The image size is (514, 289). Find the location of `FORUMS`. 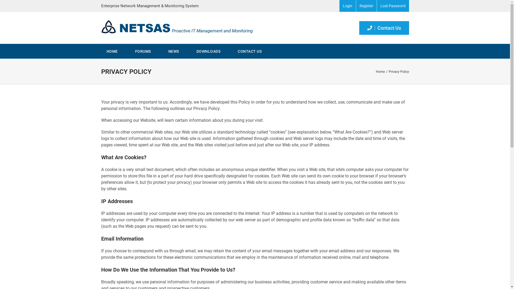

FORUMS is located at coordinates (143, 51).